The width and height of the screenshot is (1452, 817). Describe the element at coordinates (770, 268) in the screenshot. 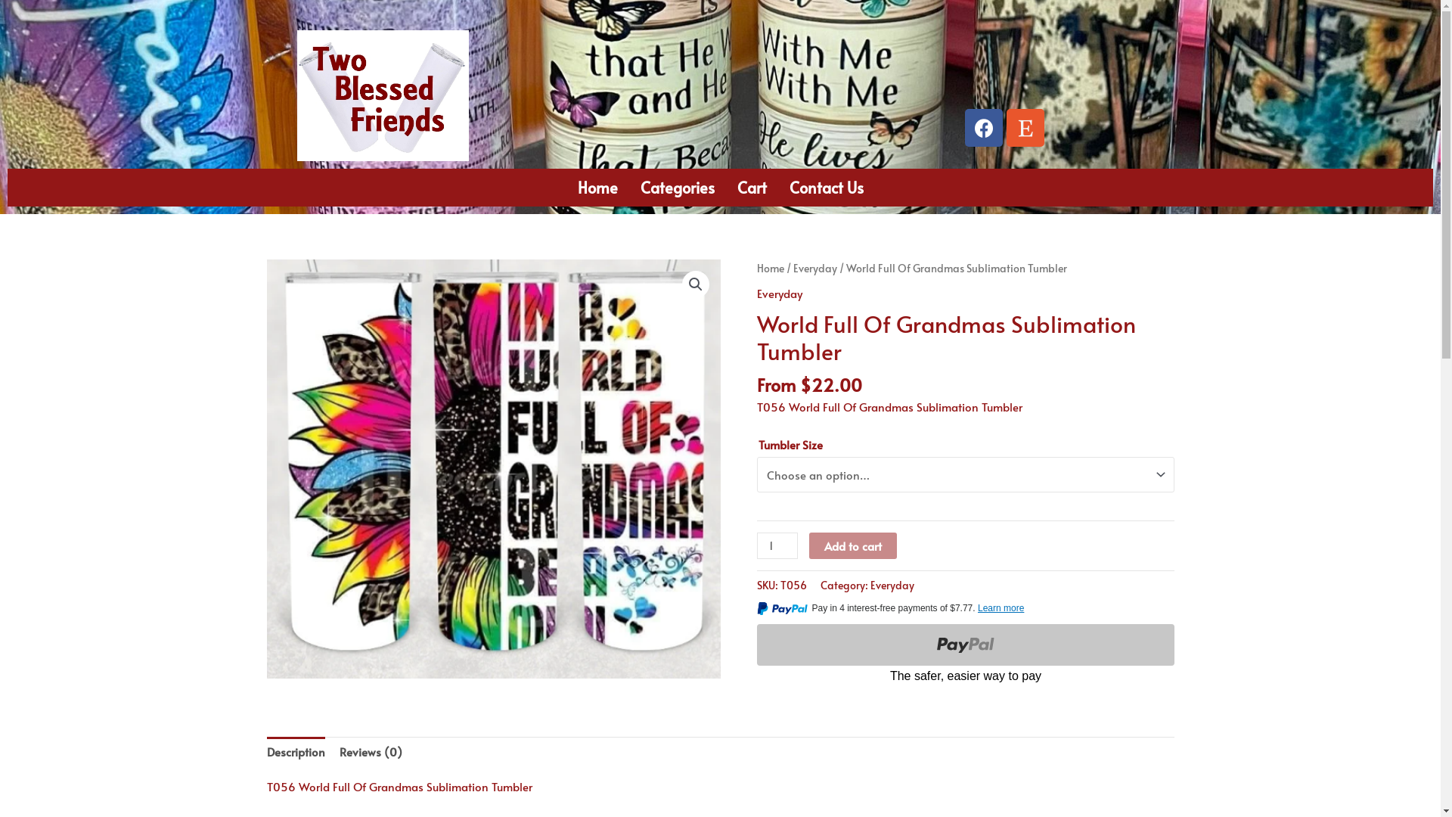

I see `Home` at that location.